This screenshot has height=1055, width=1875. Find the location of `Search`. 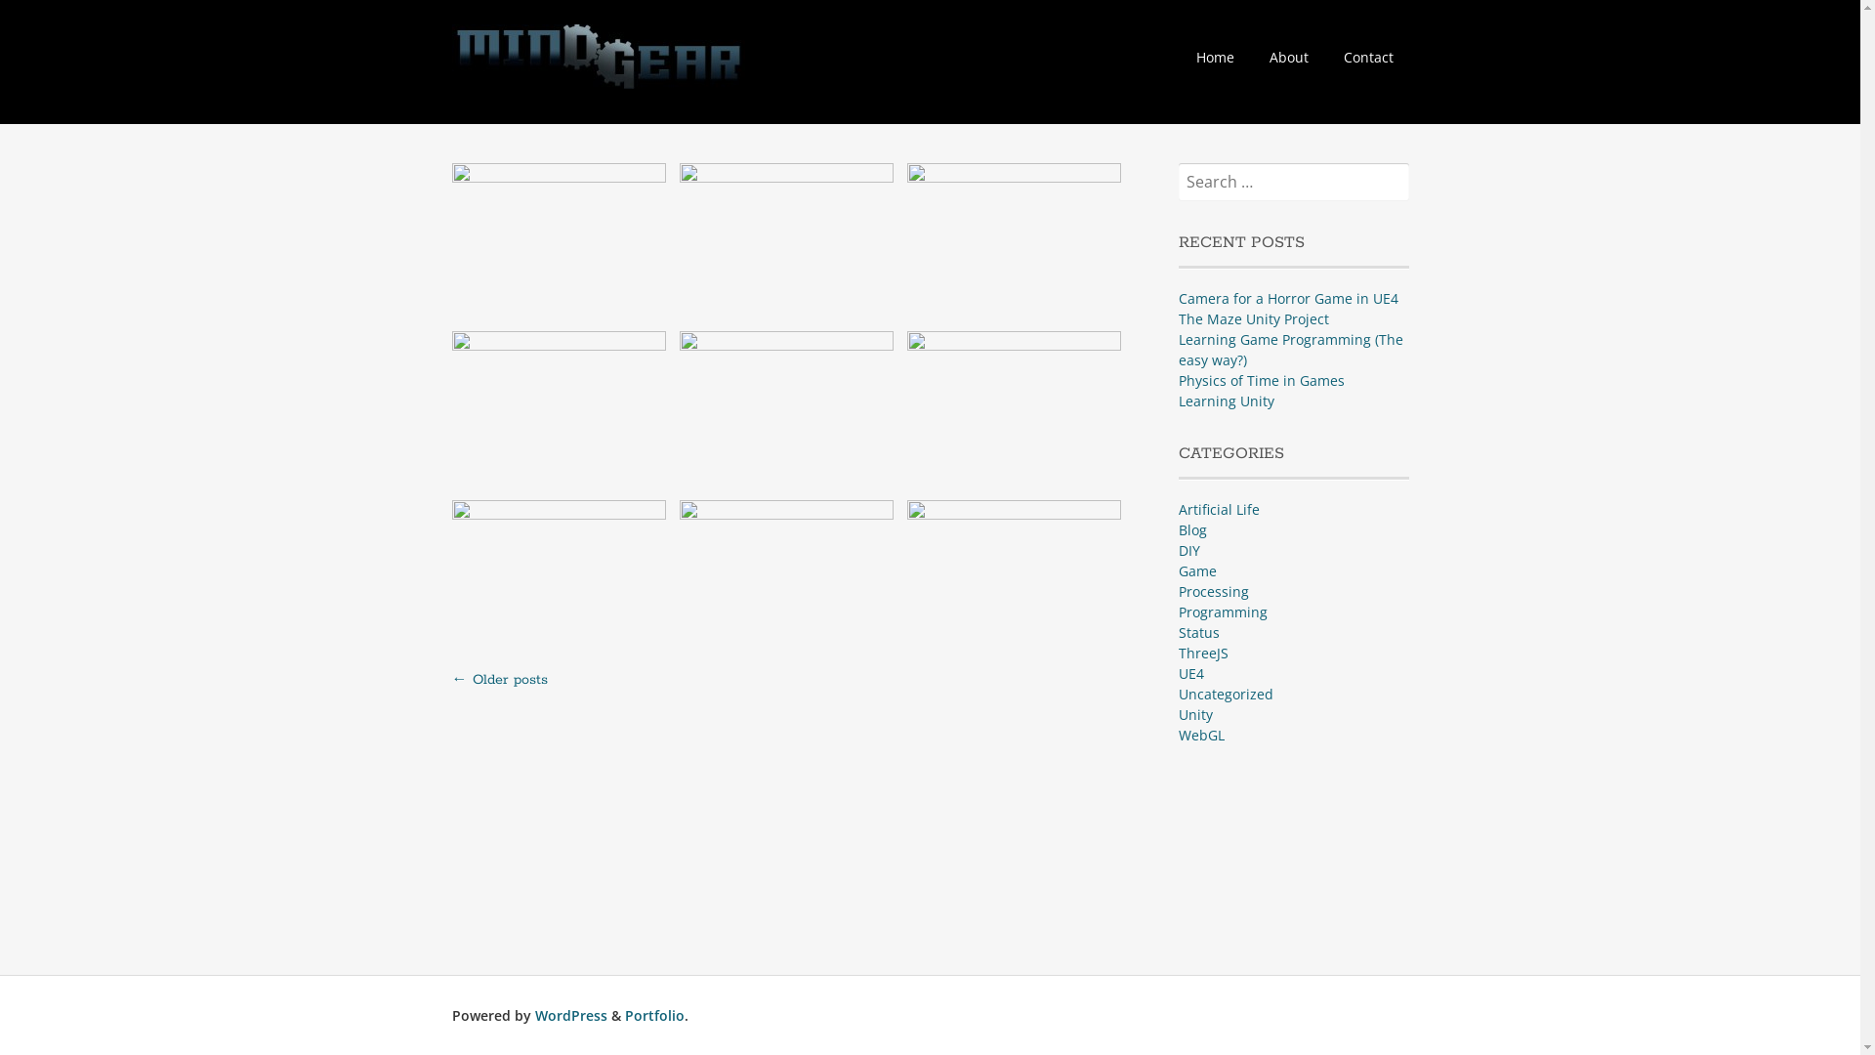

Search is located at coordinates (43, 16).